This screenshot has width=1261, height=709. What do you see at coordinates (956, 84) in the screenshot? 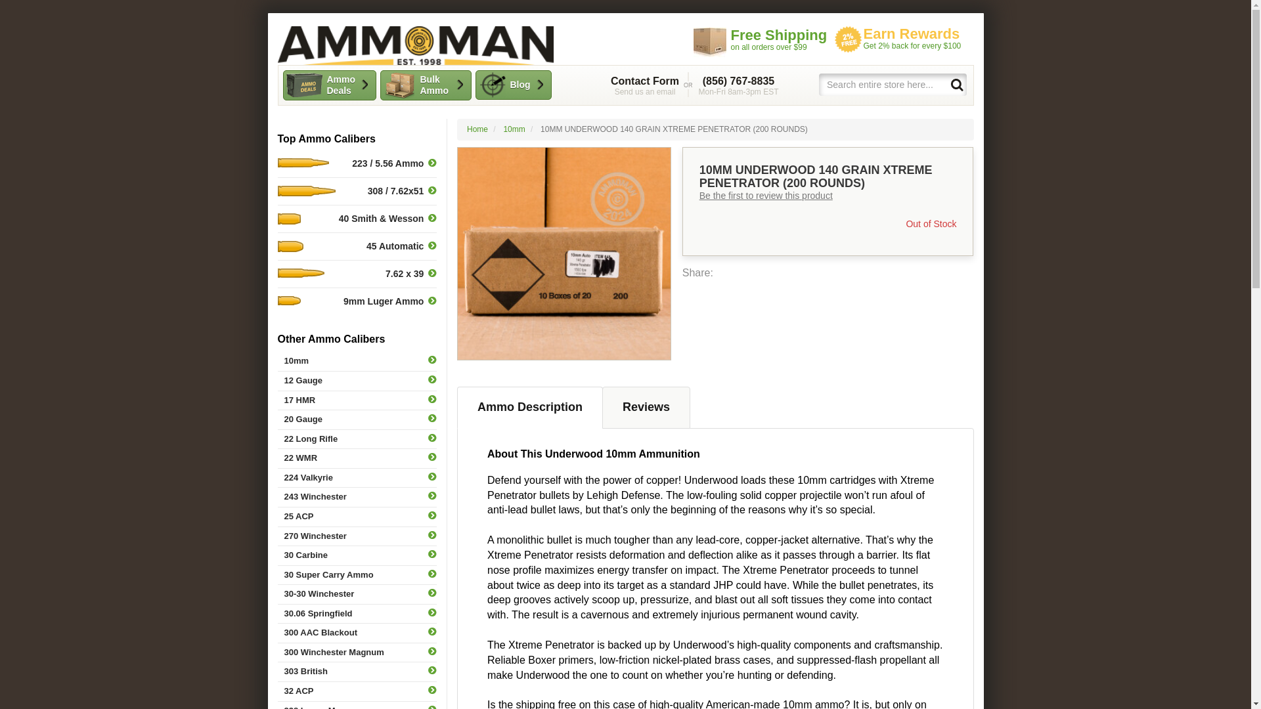
I see `Search` at bounding box center [956, 84].